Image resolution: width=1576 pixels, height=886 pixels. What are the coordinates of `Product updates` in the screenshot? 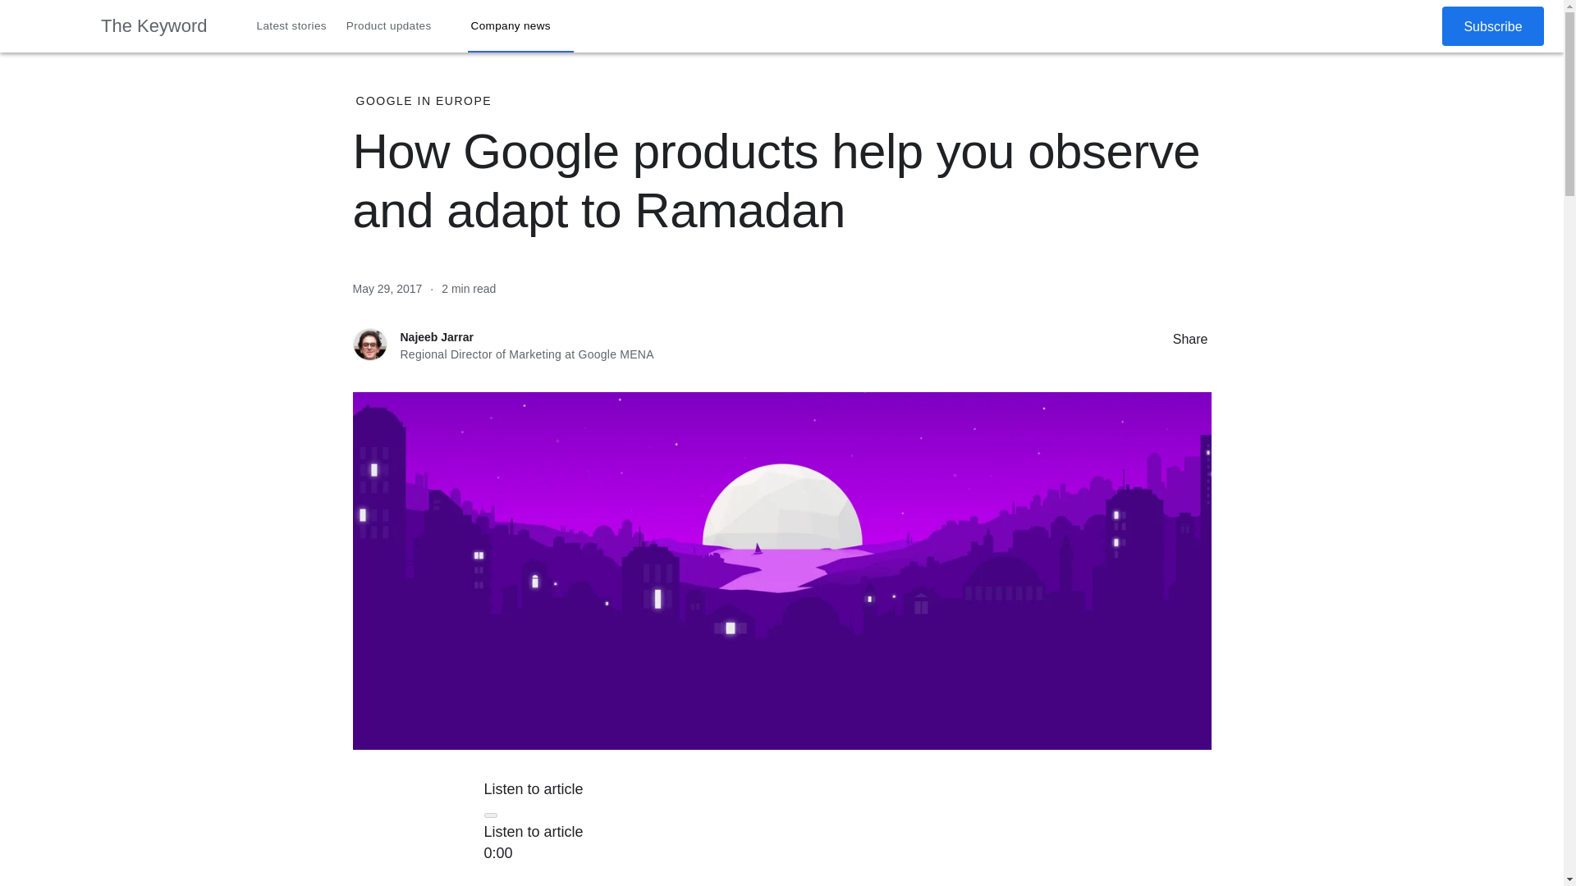 It's located at (399, 26).